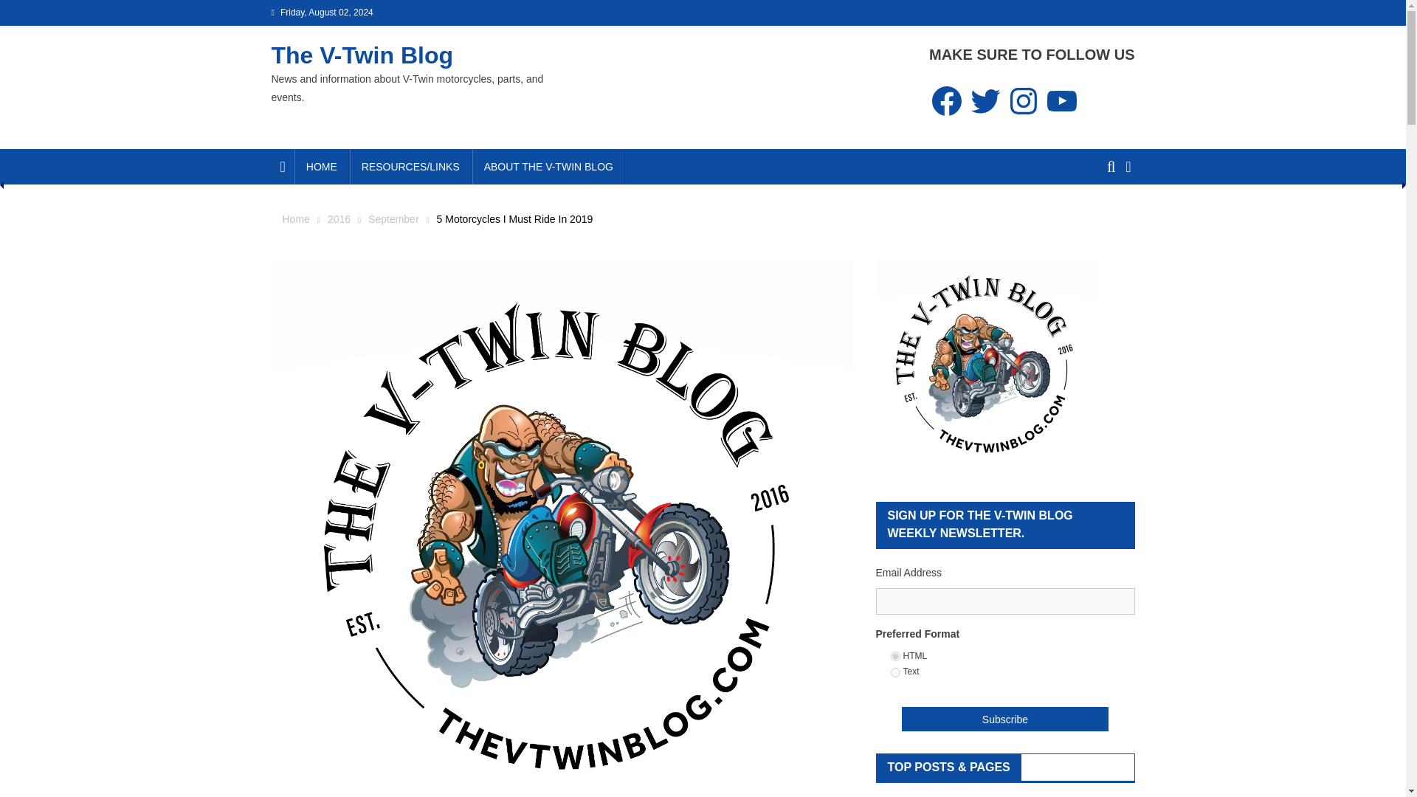 This screenshot has width=1417, height=797. I want to click on text, so click(894, 673).